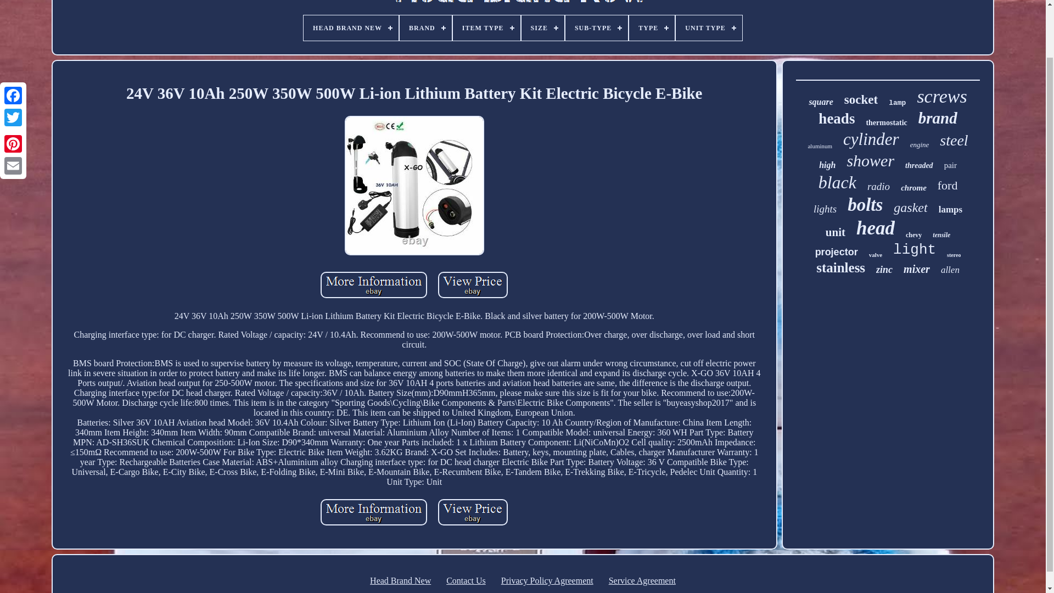  Describe the element at coordinates (13, 59) in the screenshot. I see `Twitter` at that location.